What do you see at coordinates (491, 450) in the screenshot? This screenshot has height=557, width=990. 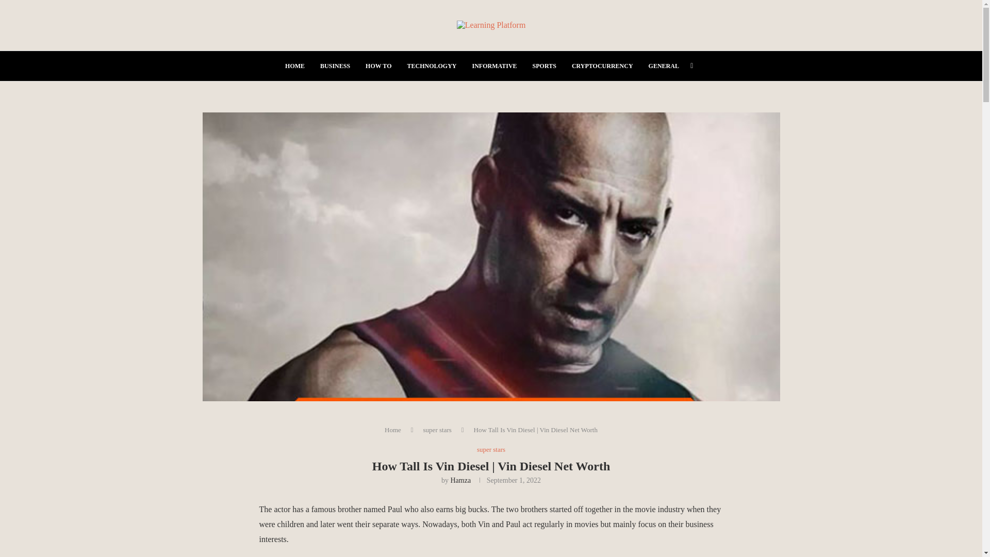 I see `super stars` at bounding box center [491, 450].